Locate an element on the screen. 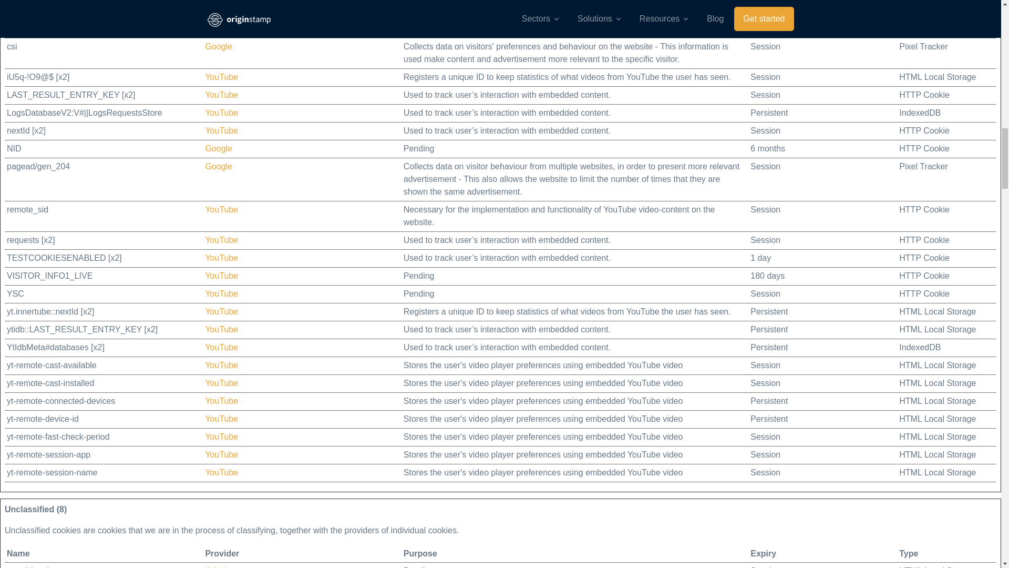  YouTube is located at coordinates (221, 95).